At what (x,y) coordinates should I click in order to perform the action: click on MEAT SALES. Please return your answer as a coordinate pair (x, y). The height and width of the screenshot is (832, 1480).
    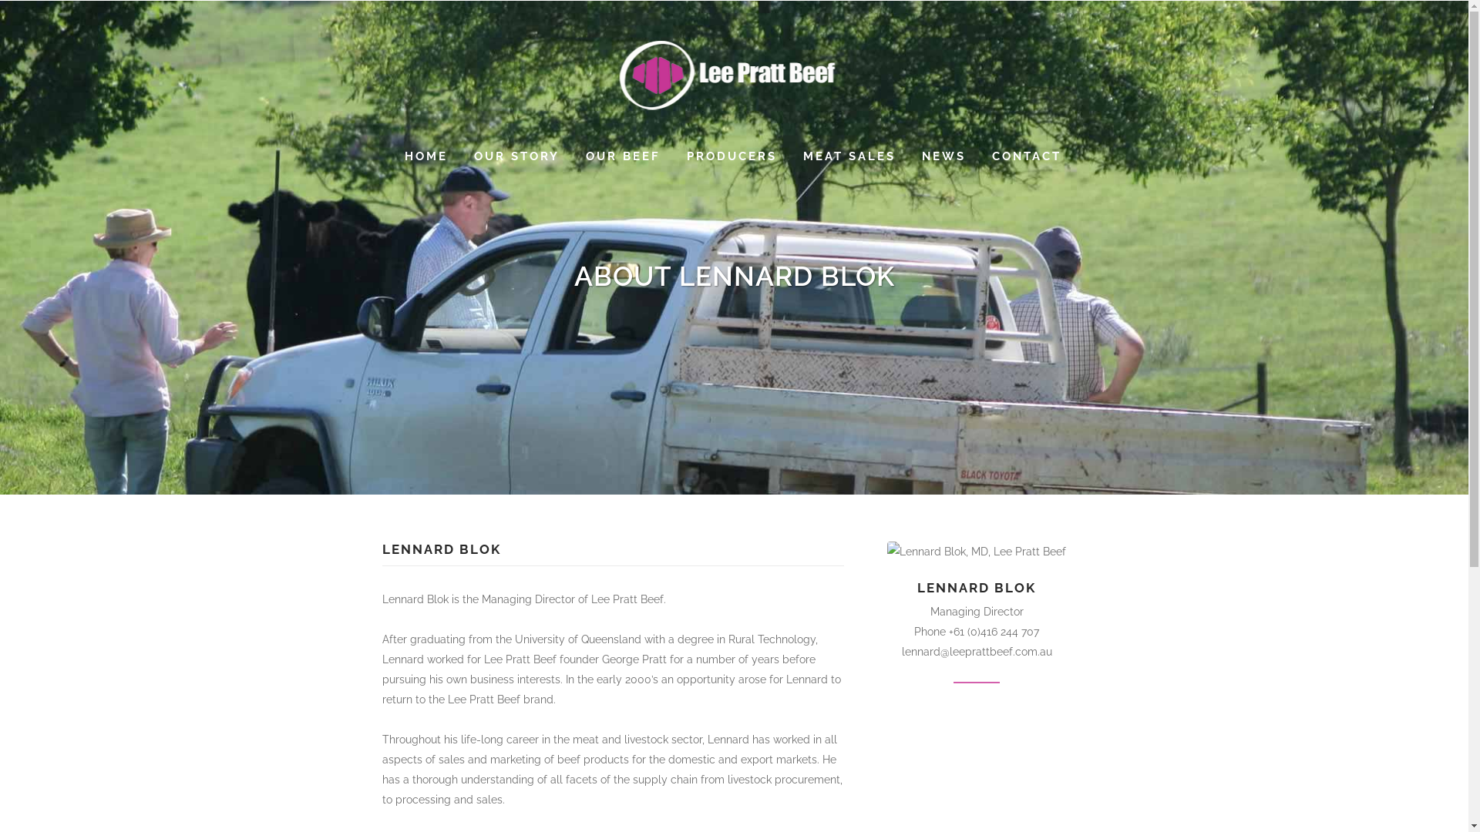
    Looking at the image, I should click on (849, 156).